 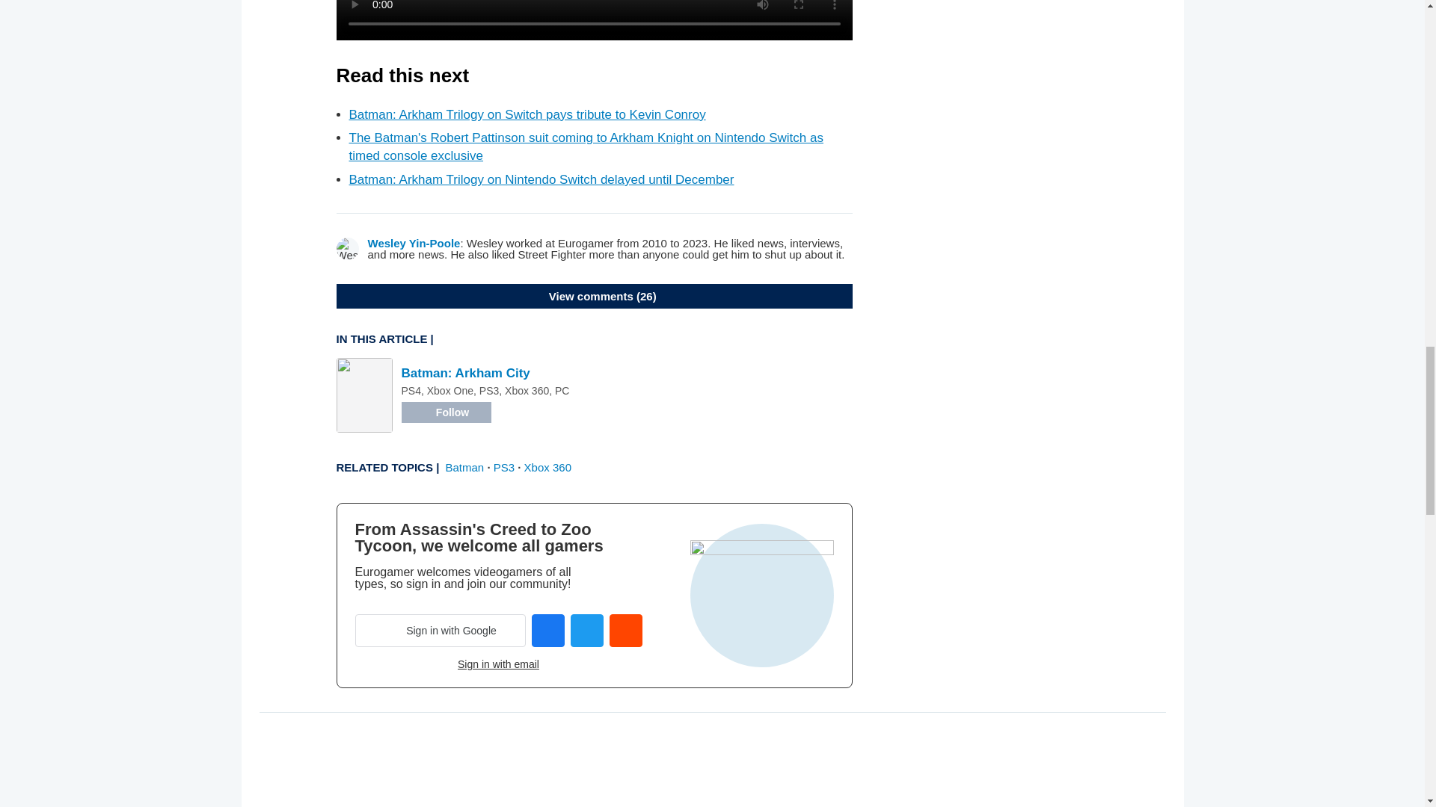 I want to click on Batman: Arkham City, so click(x=465, y=373).